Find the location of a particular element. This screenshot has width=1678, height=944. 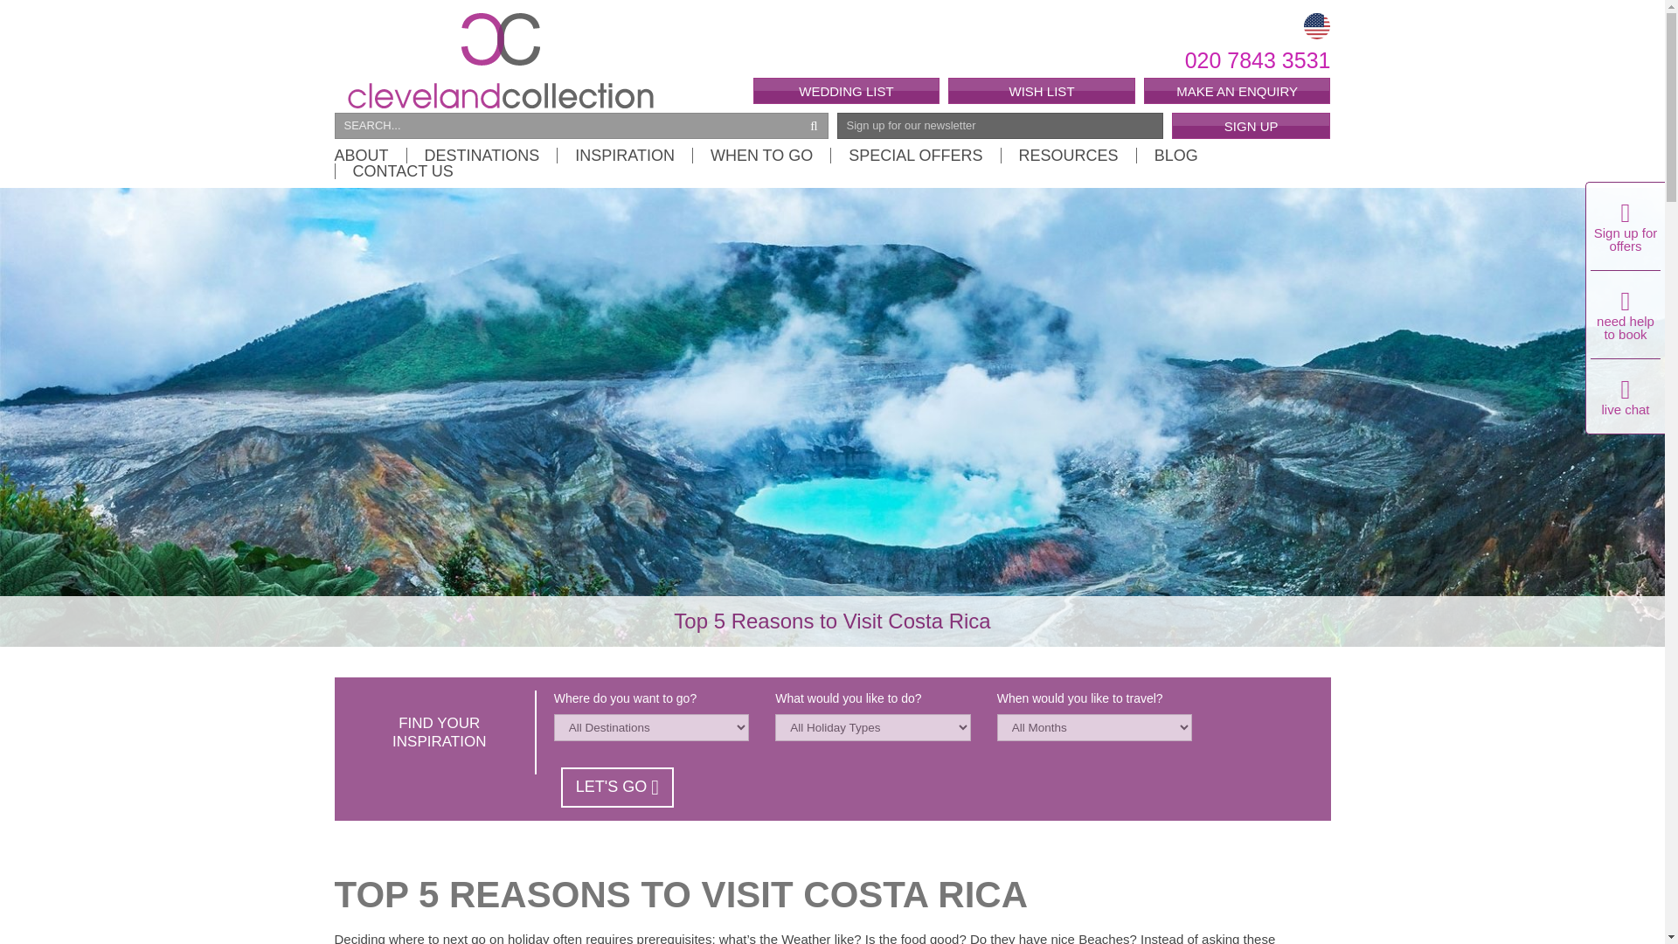

WISH LIST is located at coordinates (1042, 90).